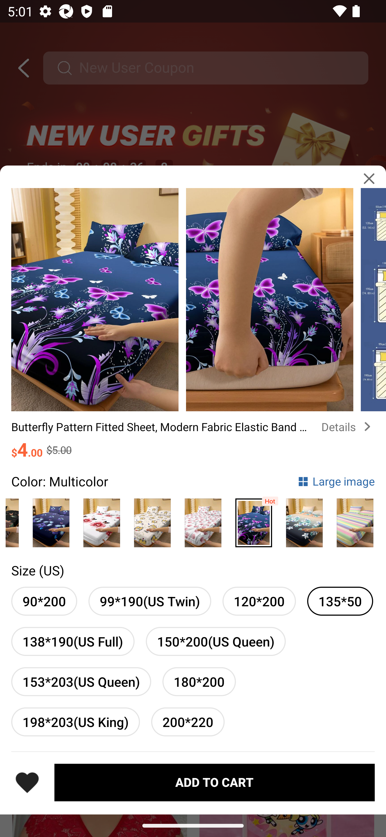 This screenshot has width=386, height=837. I want to click on Size (US), so click(38, 570).